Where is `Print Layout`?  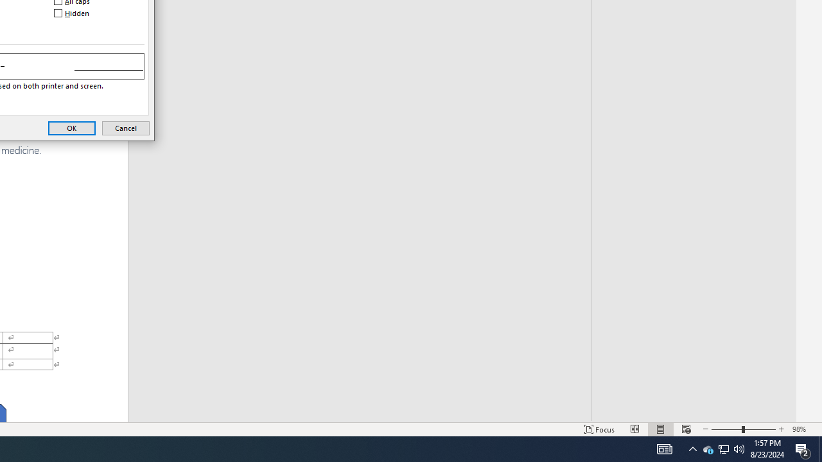
Print Layout is located at coordinates (660, 429).